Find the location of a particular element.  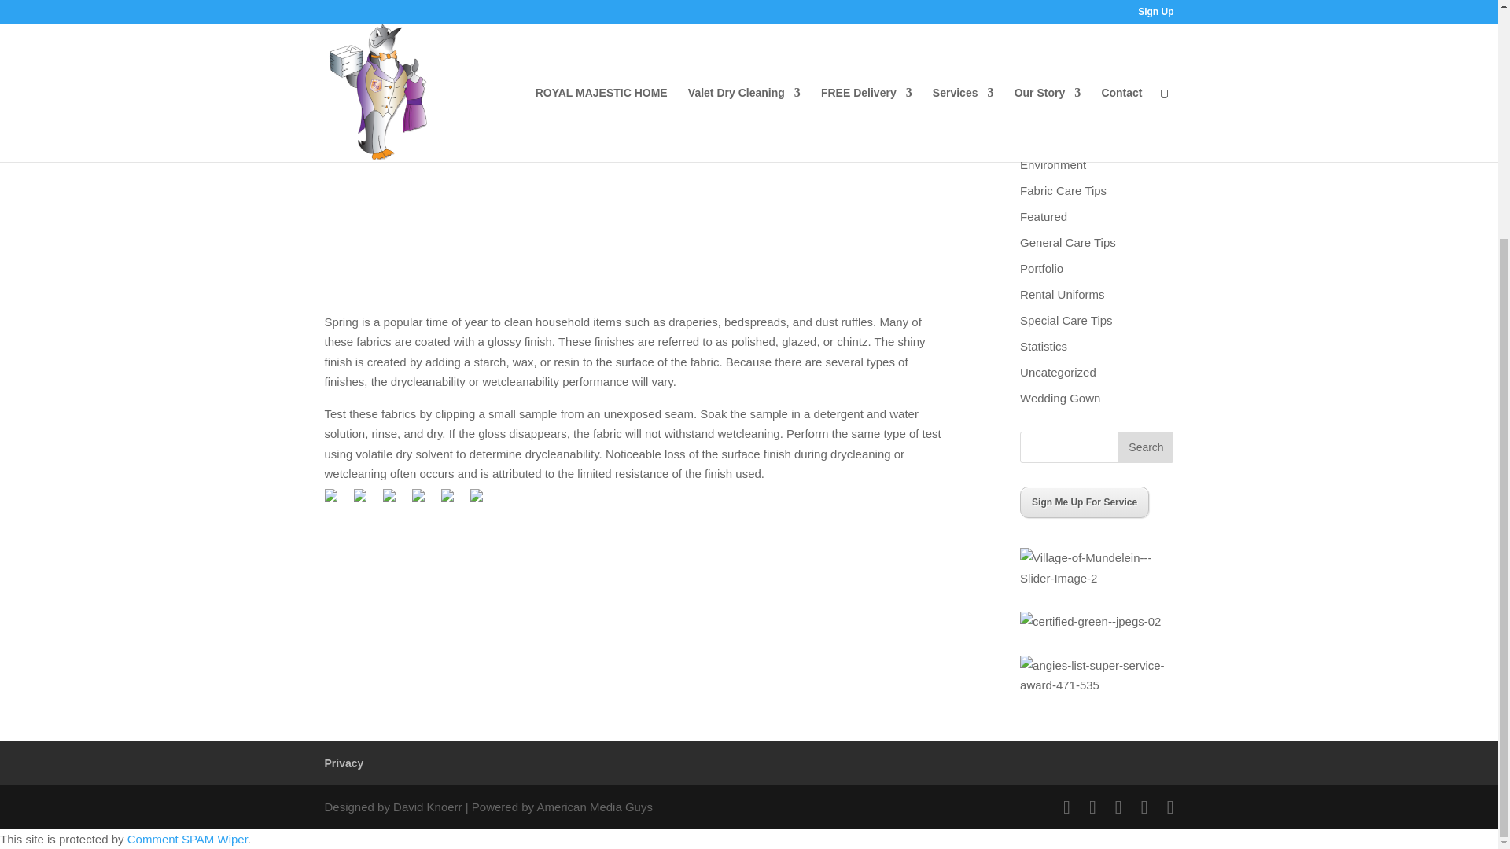

Share on Facebook is located at coordinates (337, 502).